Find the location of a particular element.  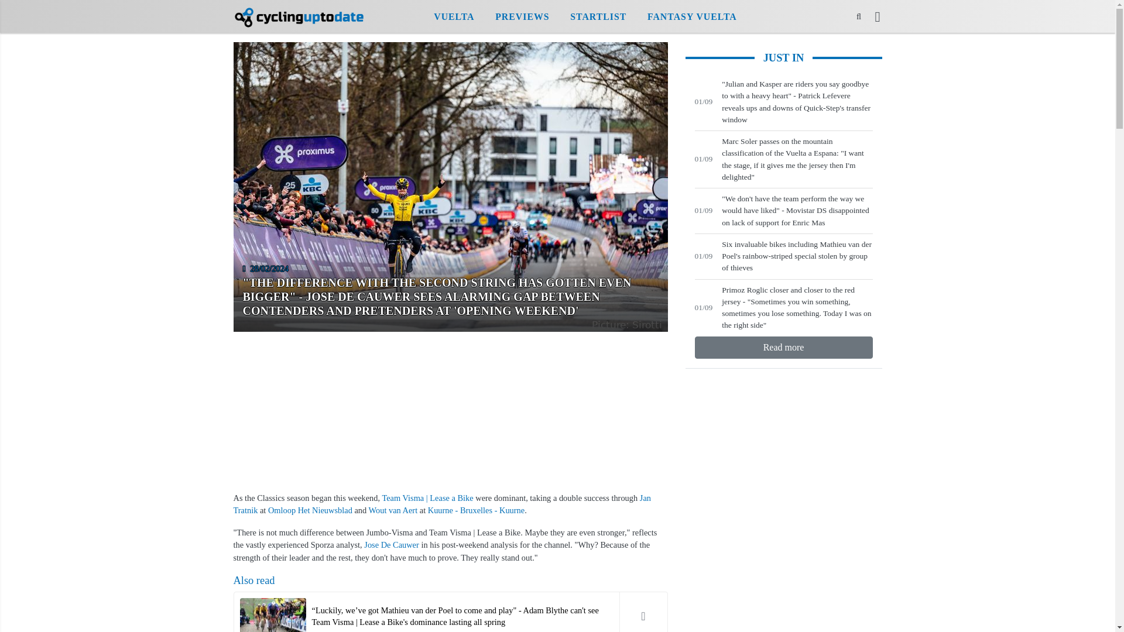

homepage is located at coordinates (299, 16).